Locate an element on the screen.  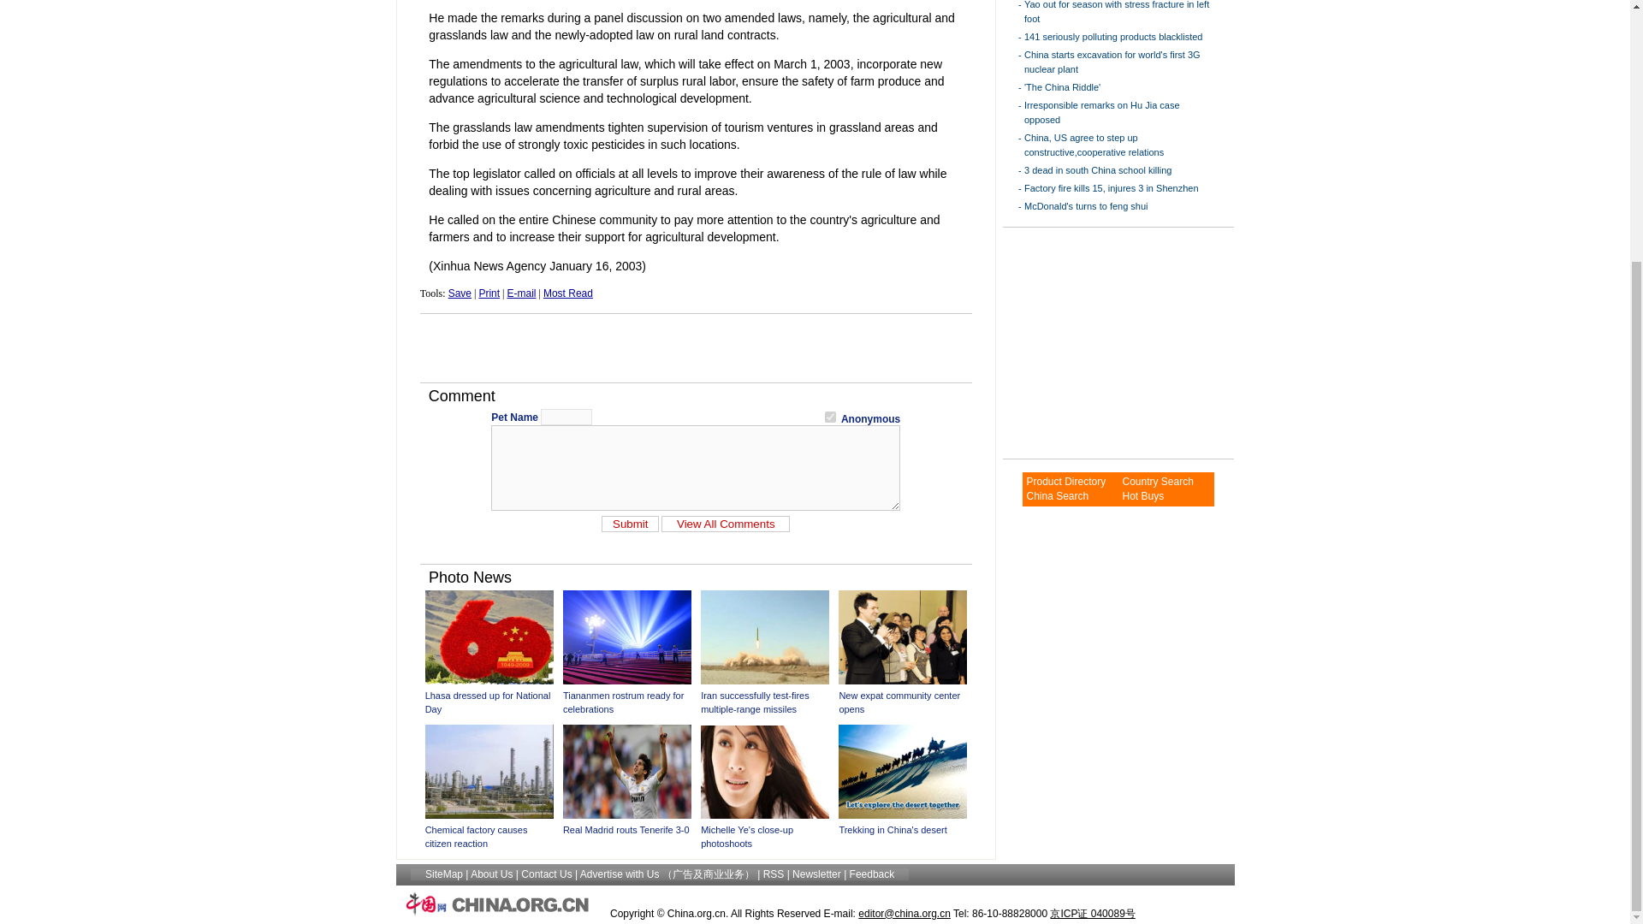
View All Comments is located at coordinates (726, 524).